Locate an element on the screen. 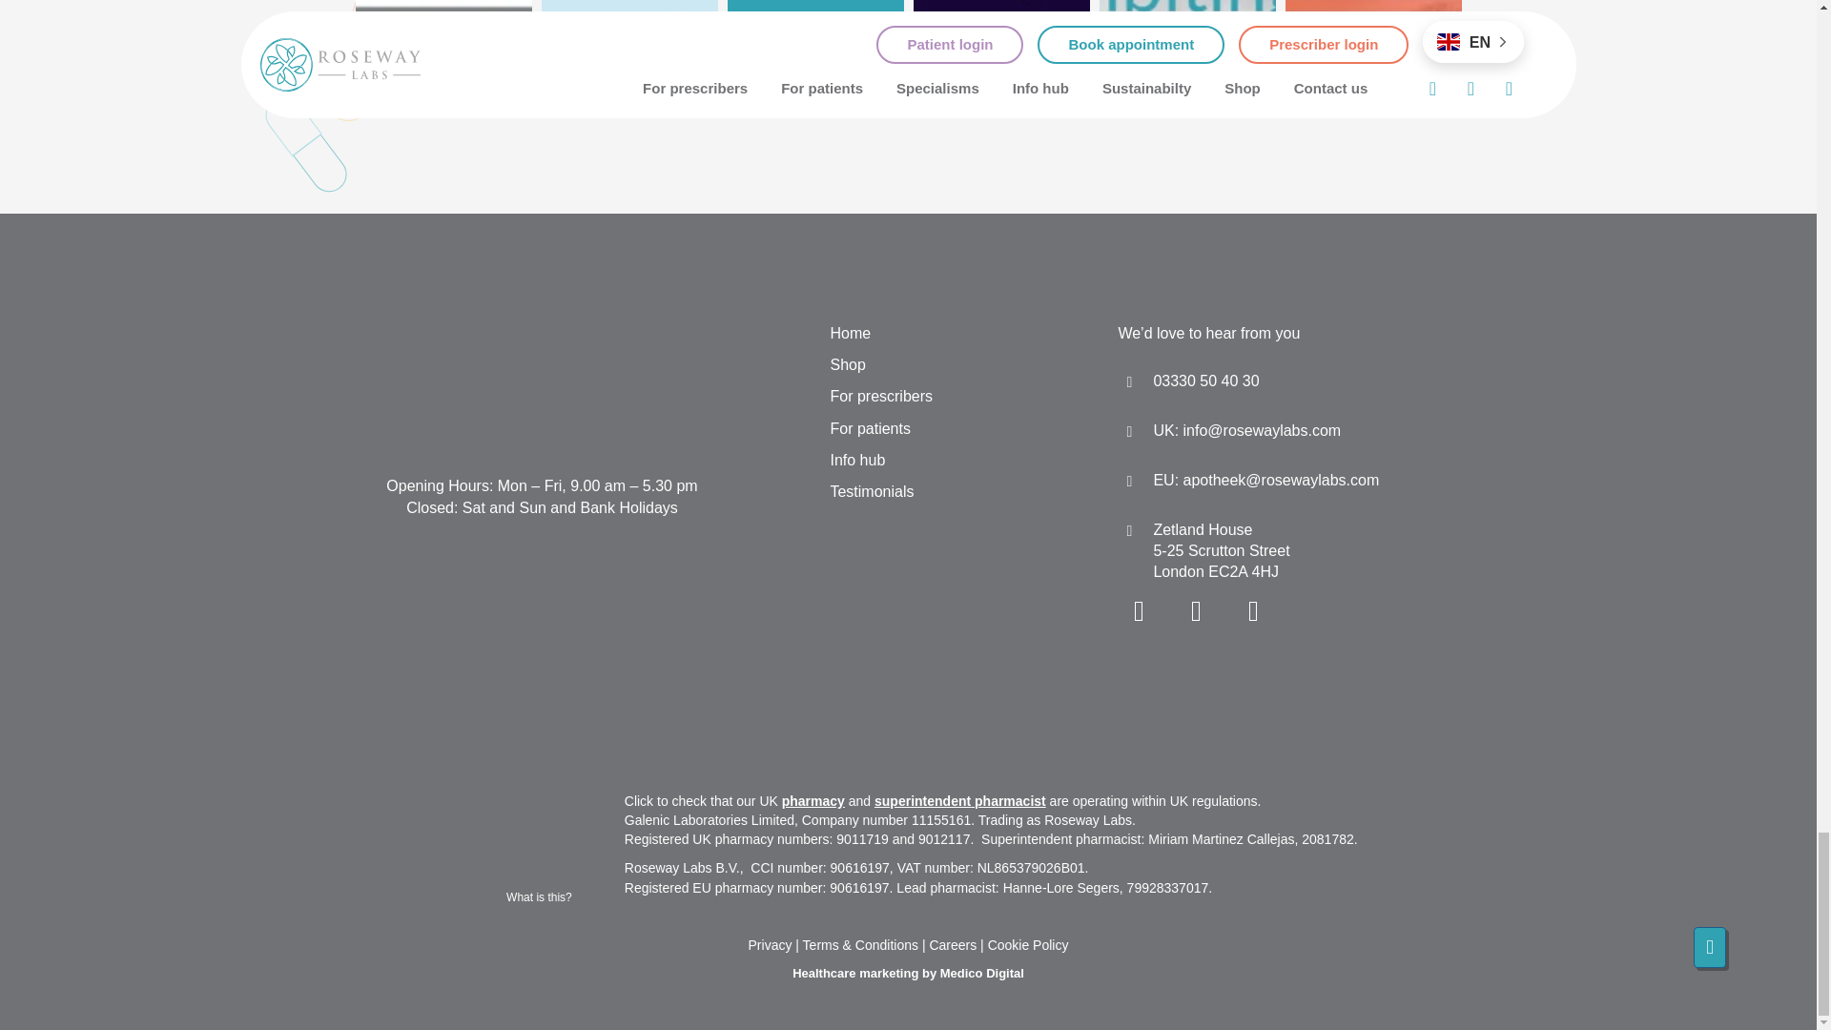 The width and height of the screenshot is (1831, 1030). Facebook is located at coordinates (1253, 610).